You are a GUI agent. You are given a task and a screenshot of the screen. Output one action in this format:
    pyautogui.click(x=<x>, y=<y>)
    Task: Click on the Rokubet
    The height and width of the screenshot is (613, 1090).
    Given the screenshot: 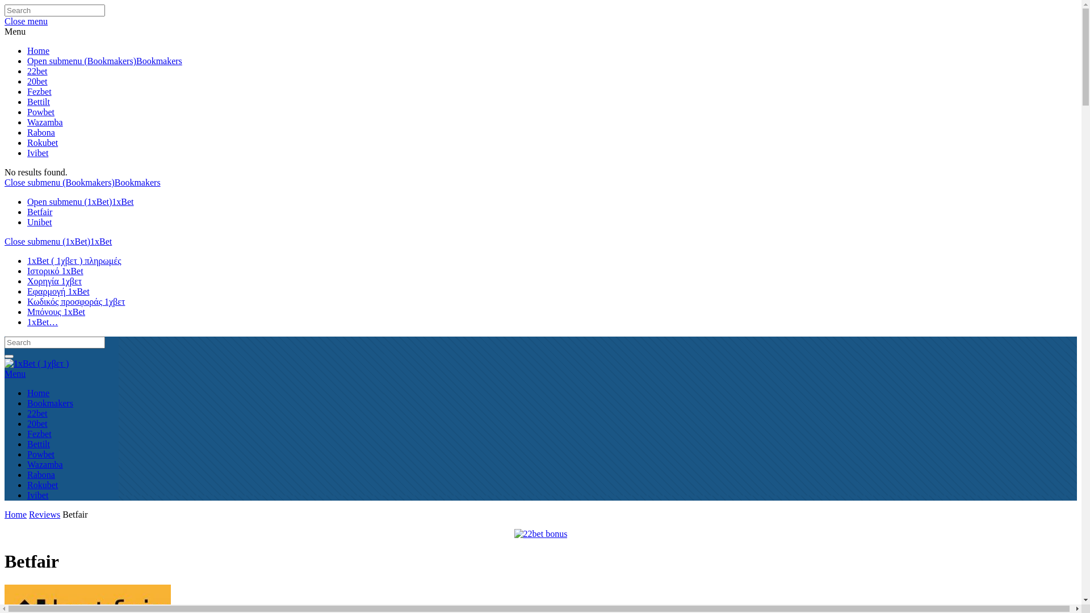 What is the action you would take?
    pyautogui.click(x=43, y=485)
    